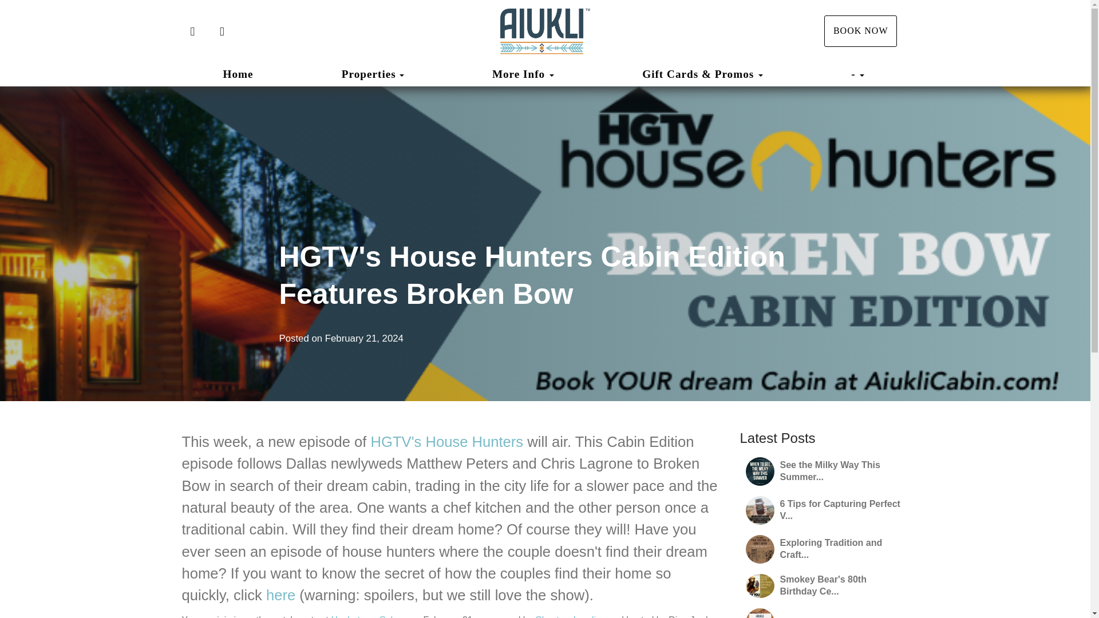 Image resolution: width=1099 pixels, height=618 pixels. Describe the element at coordinates (523, 74) in the screenshot. I see `More Info` at that location.